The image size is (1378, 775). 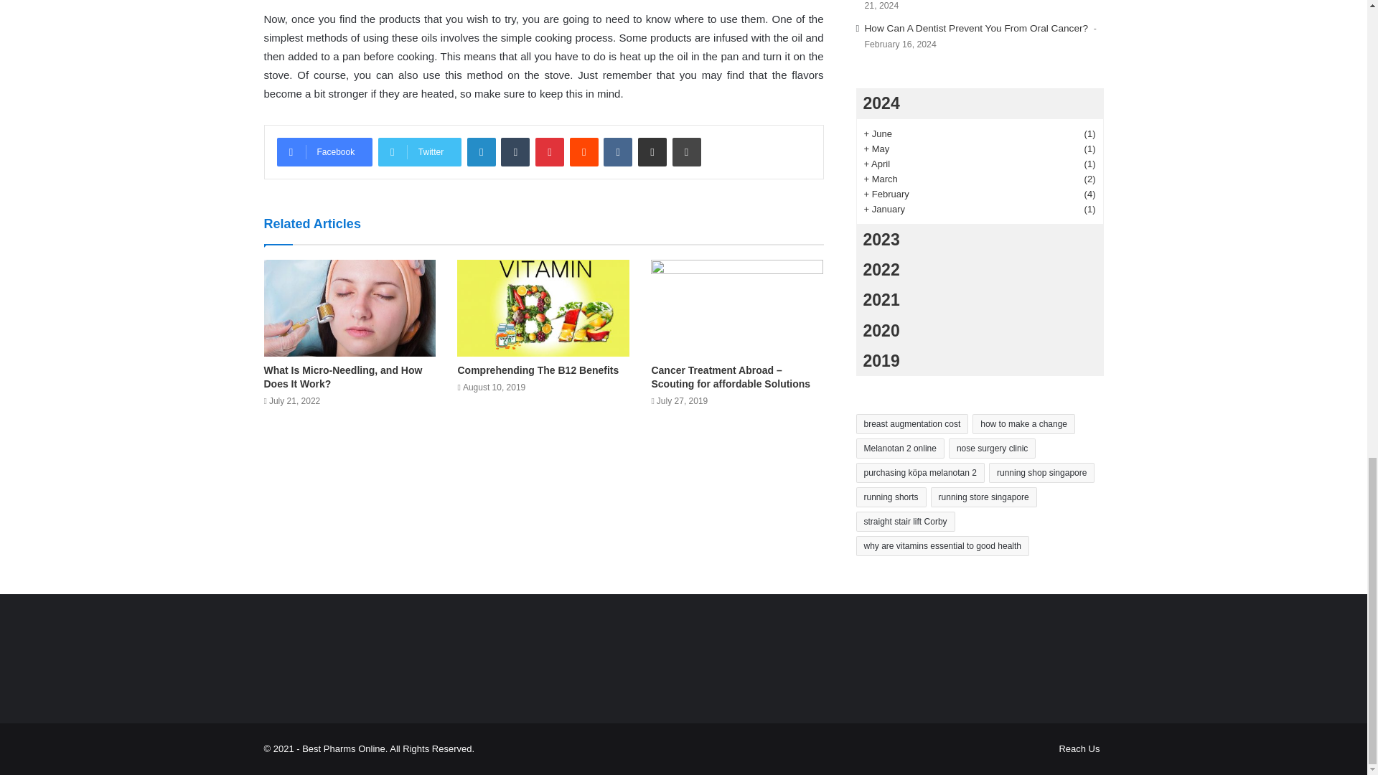 I want to click on VKontakte, so click(x=617, y=152).